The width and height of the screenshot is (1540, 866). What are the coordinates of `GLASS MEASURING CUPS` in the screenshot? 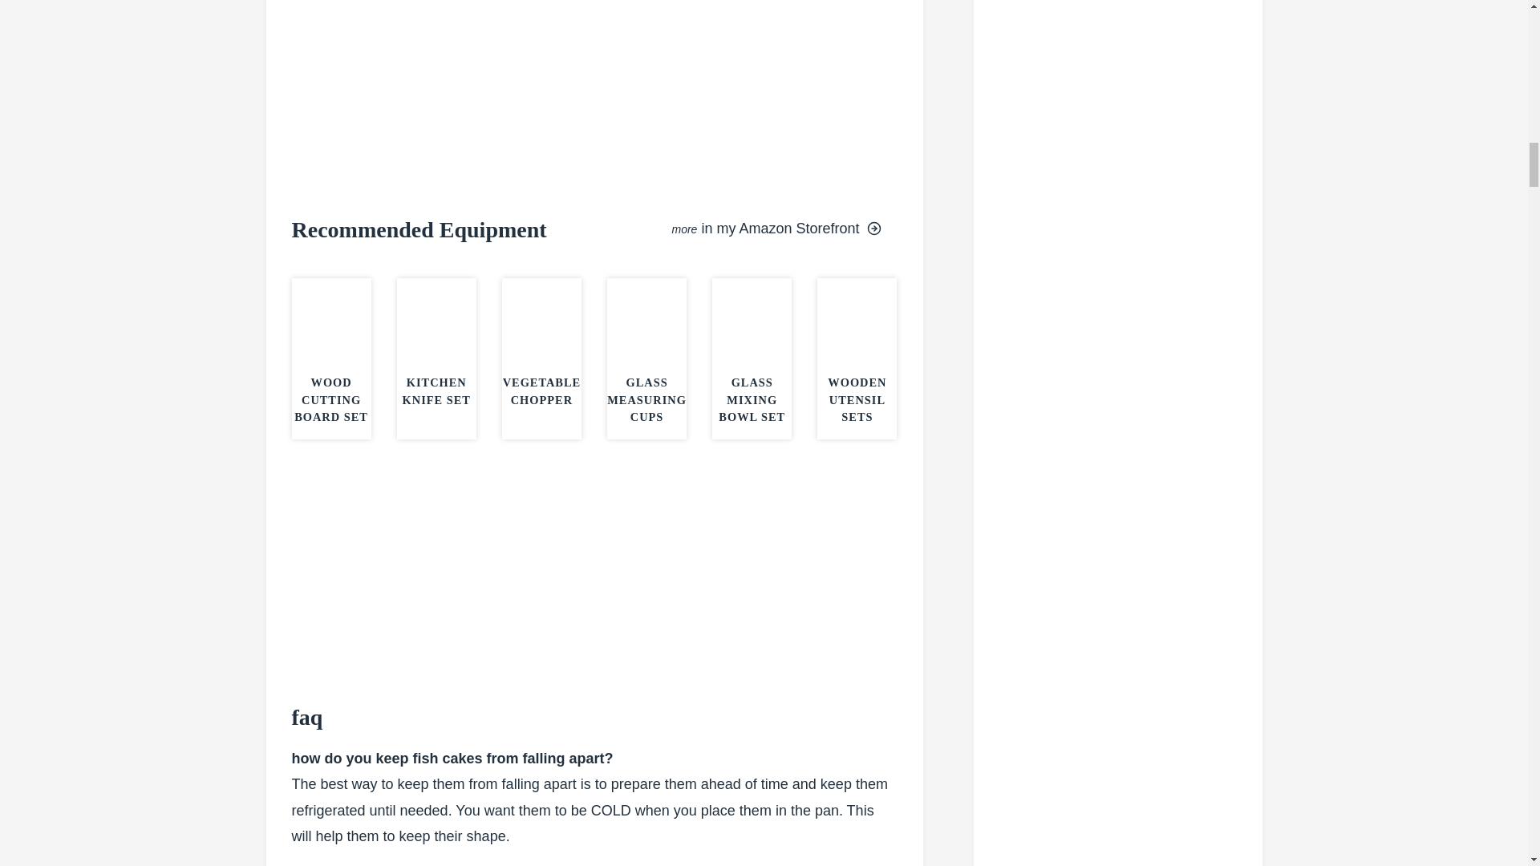 It's located at (646, 399).